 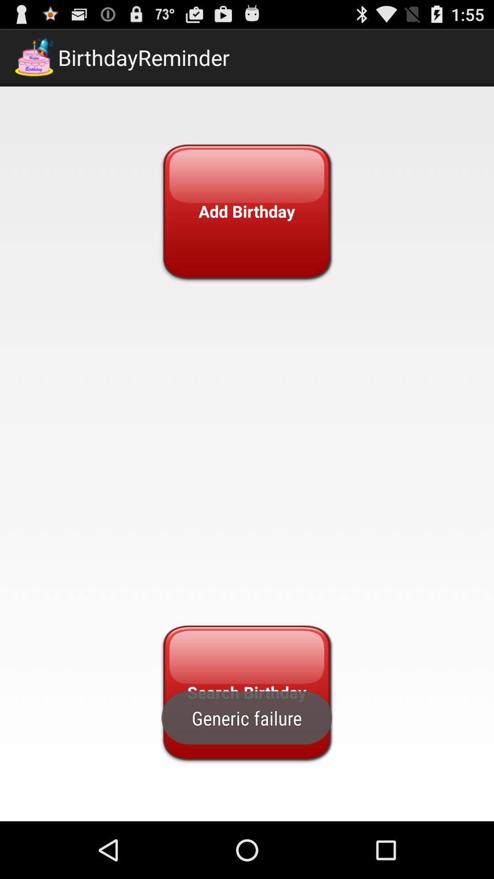 What do you see at coordinates (247, 692) in the screenshot?
I see `select the search birthday button` at bounding box center [247, 692].